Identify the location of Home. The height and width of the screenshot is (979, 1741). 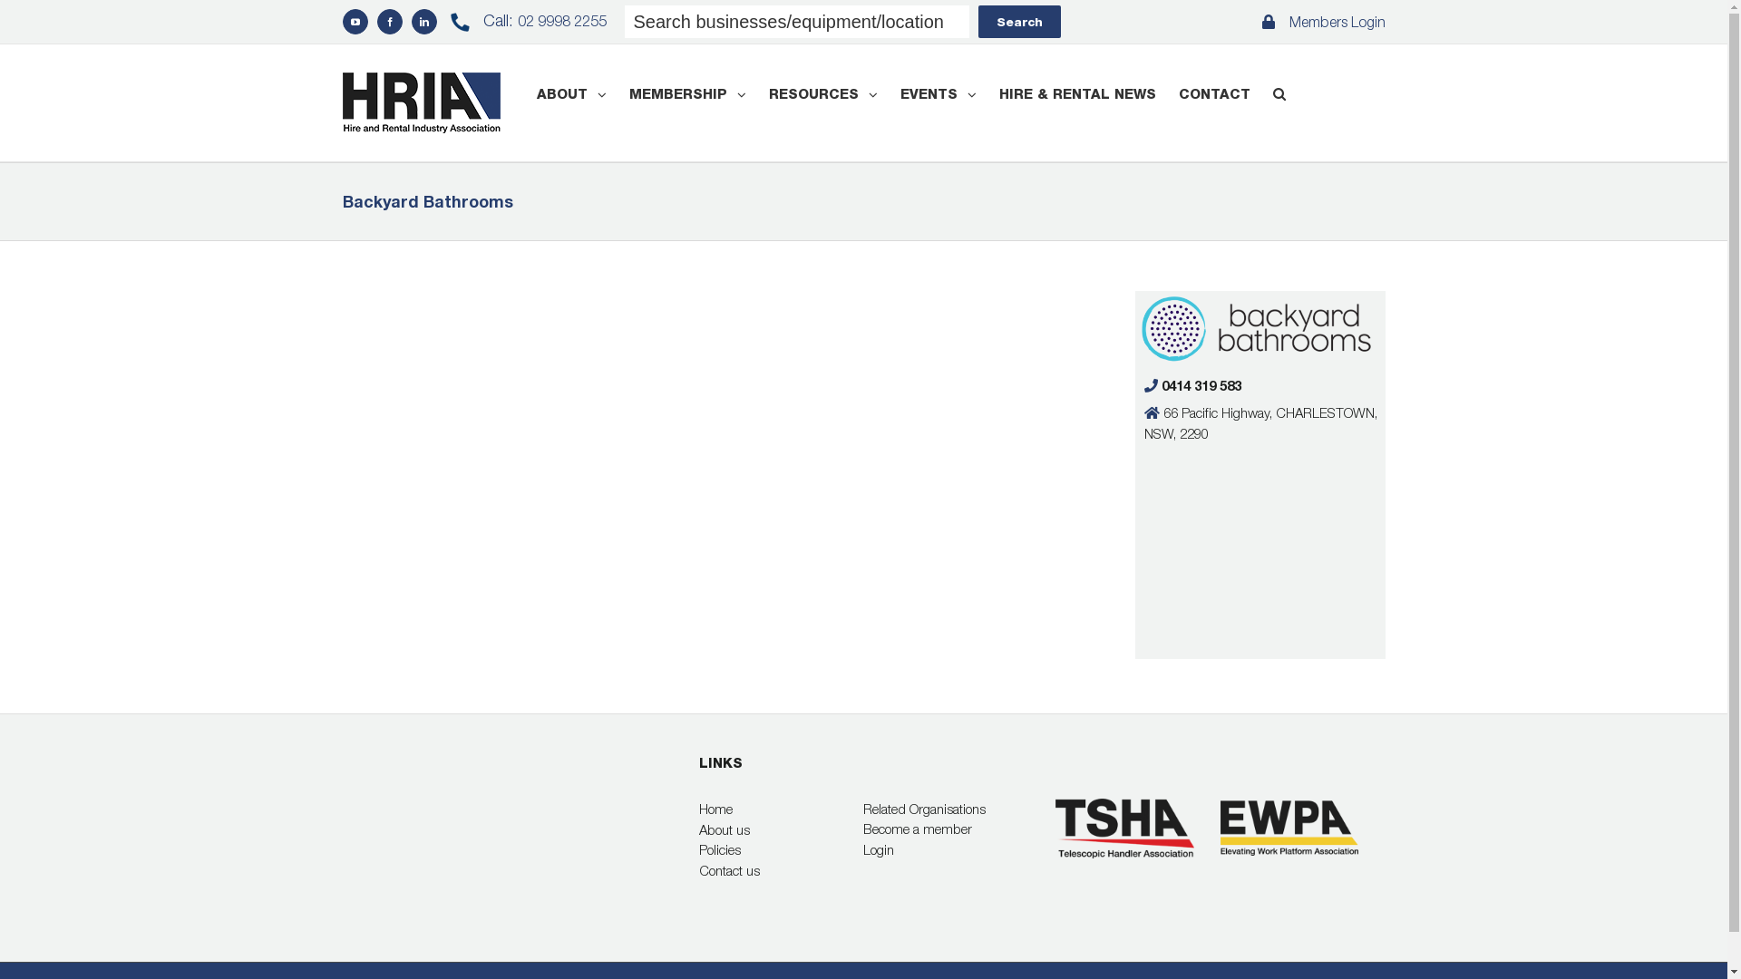
(782, 809).